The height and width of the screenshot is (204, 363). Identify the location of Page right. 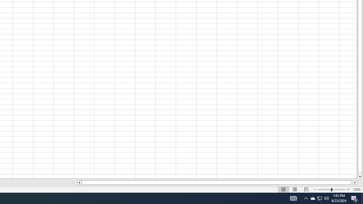
(352, 182).